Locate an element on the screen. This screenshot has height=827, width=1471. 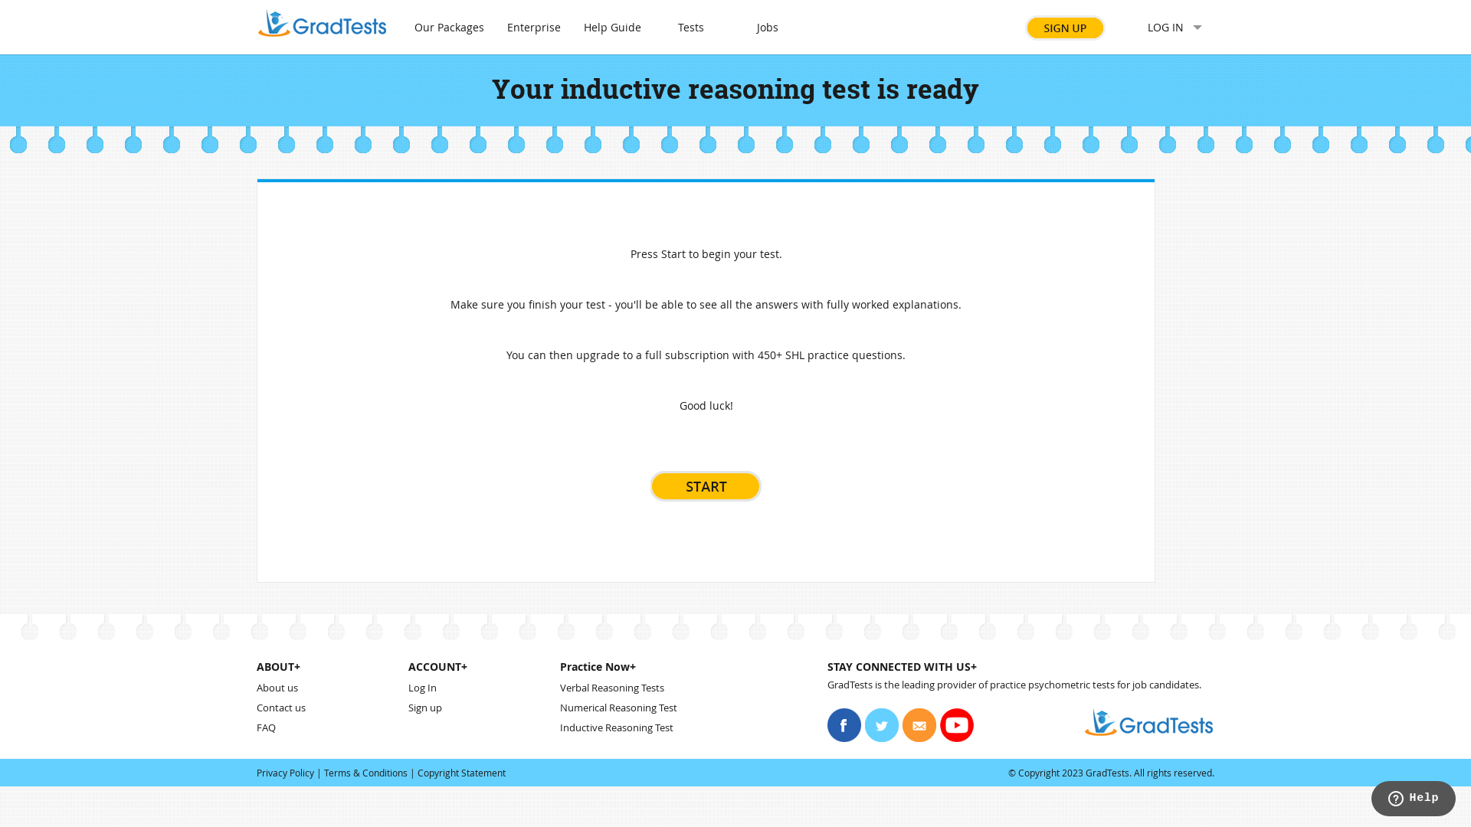
Inductive Reasoning Test is located at coordinates (617, 727).